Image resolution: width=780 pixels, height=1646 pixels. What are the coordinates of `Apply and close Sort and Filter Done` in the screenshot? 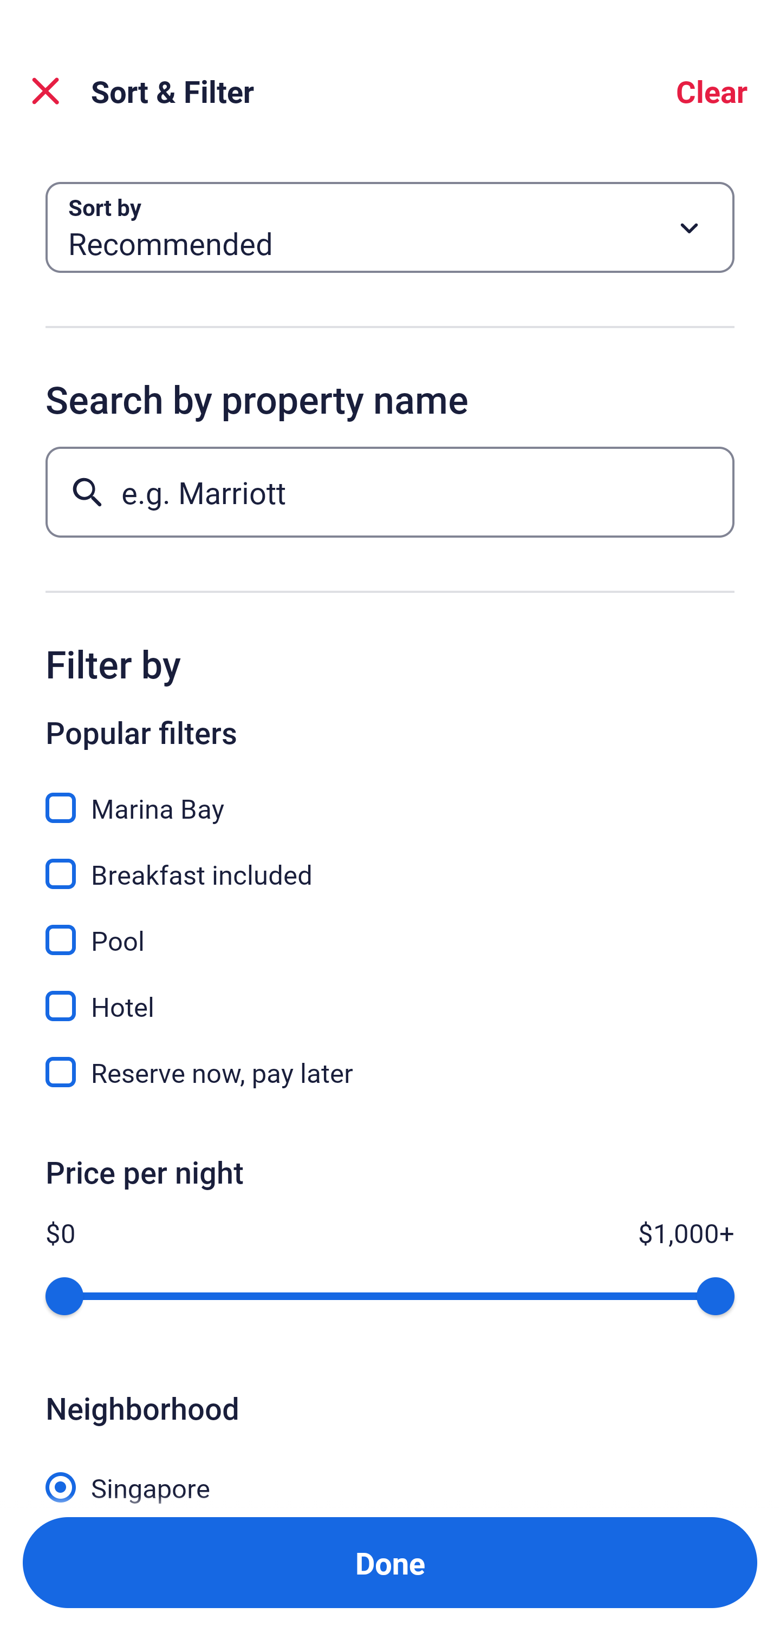 It's located at (390, 1563).